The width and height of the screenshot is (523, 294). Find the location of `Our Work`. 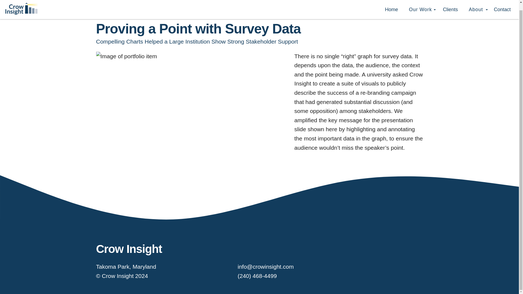

Our Work is located at coordinates (420, 3).